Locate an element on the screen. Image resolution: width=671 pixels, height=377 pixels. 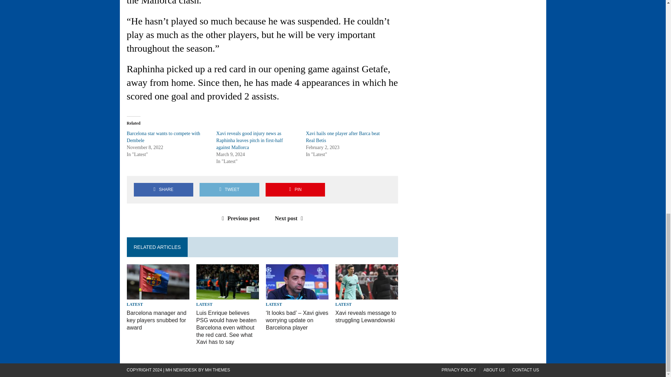
Xavi reveals message to struggling Lewandowski is located at coordinates (366, 316).